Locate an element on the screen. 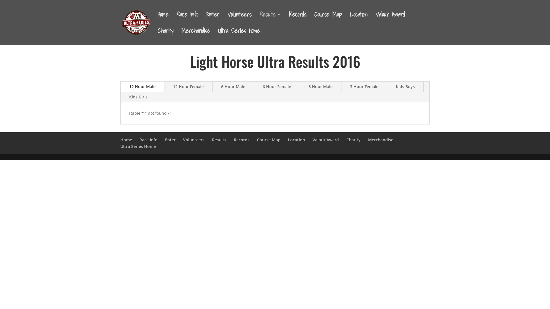 The height and width of the screenshot is (309, 550). 12 Hour Male is located at coordinates (142, 87).